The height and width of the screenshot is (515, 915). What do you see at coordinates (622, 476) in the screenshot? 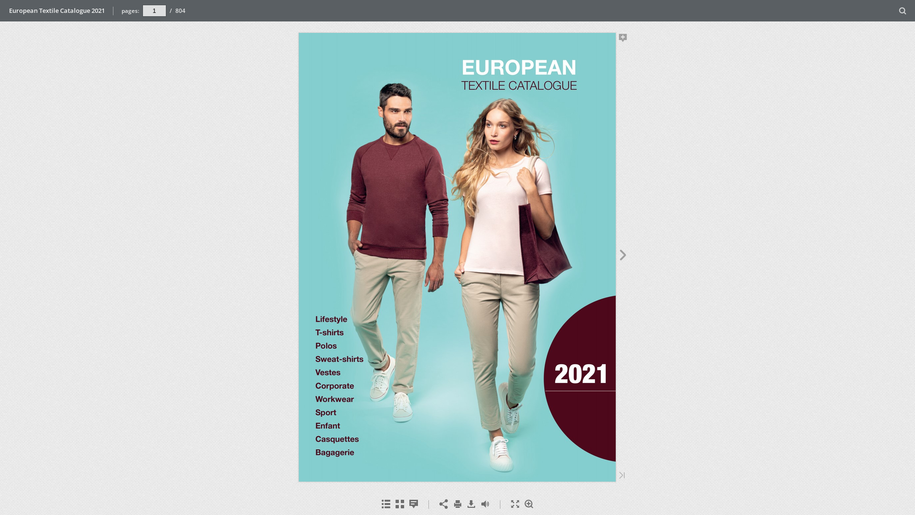
I see `Last Page` at bounding box center [622, 476].